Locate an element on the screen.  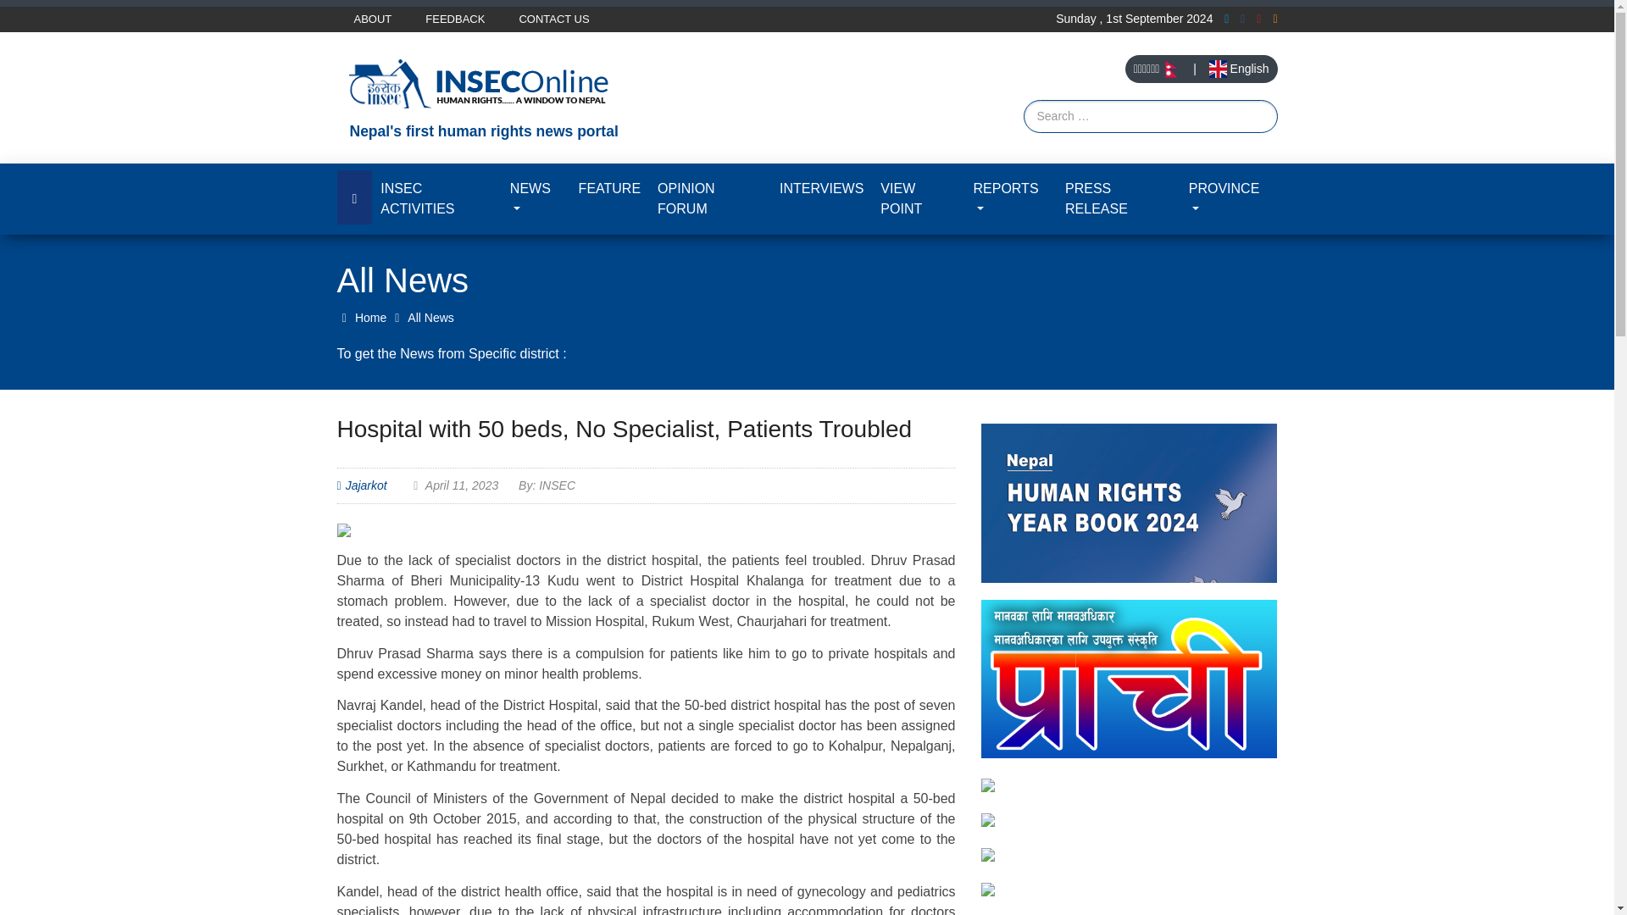
Insec Activities is located at coordinates (436, 198).